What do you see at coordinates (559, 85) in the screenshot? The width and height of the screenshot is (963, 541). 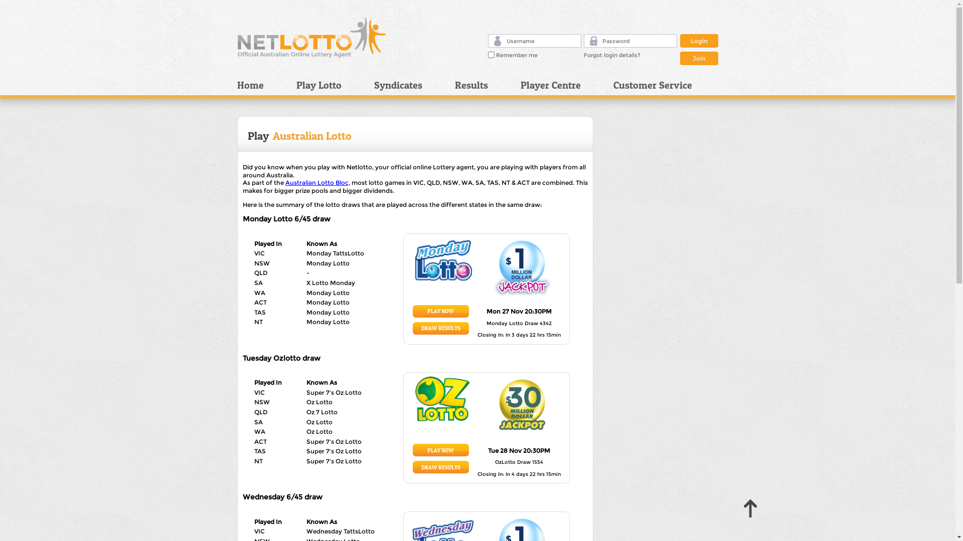 I see `Player Centre` at bounding box center [559, 85].